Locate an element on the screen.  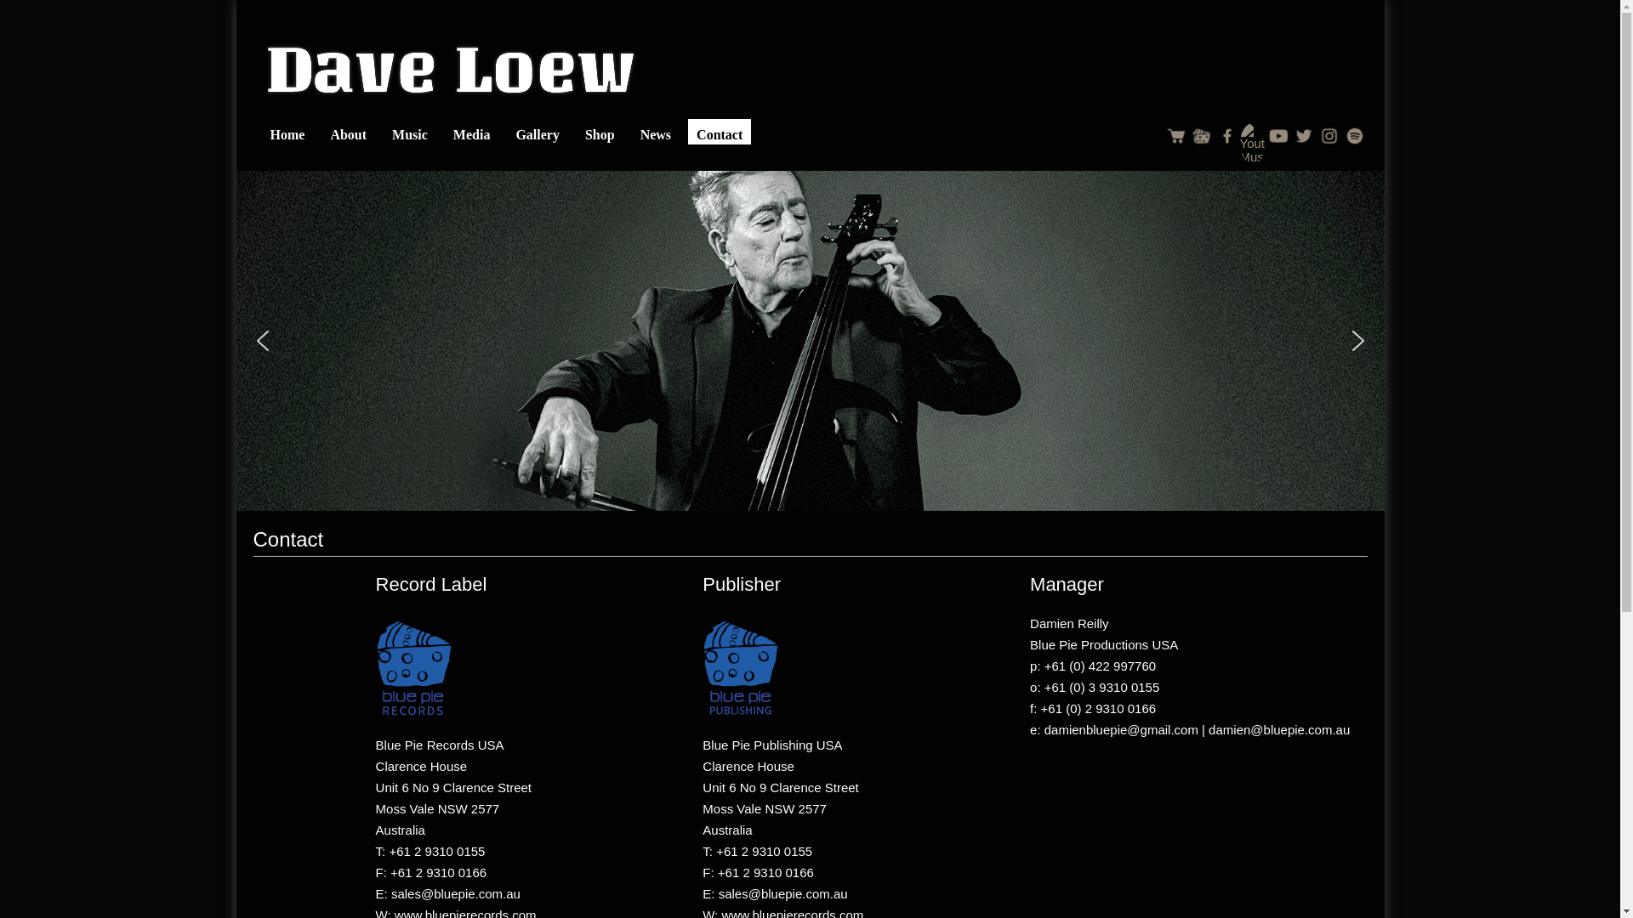
Media is located at coordinates (472, 132).